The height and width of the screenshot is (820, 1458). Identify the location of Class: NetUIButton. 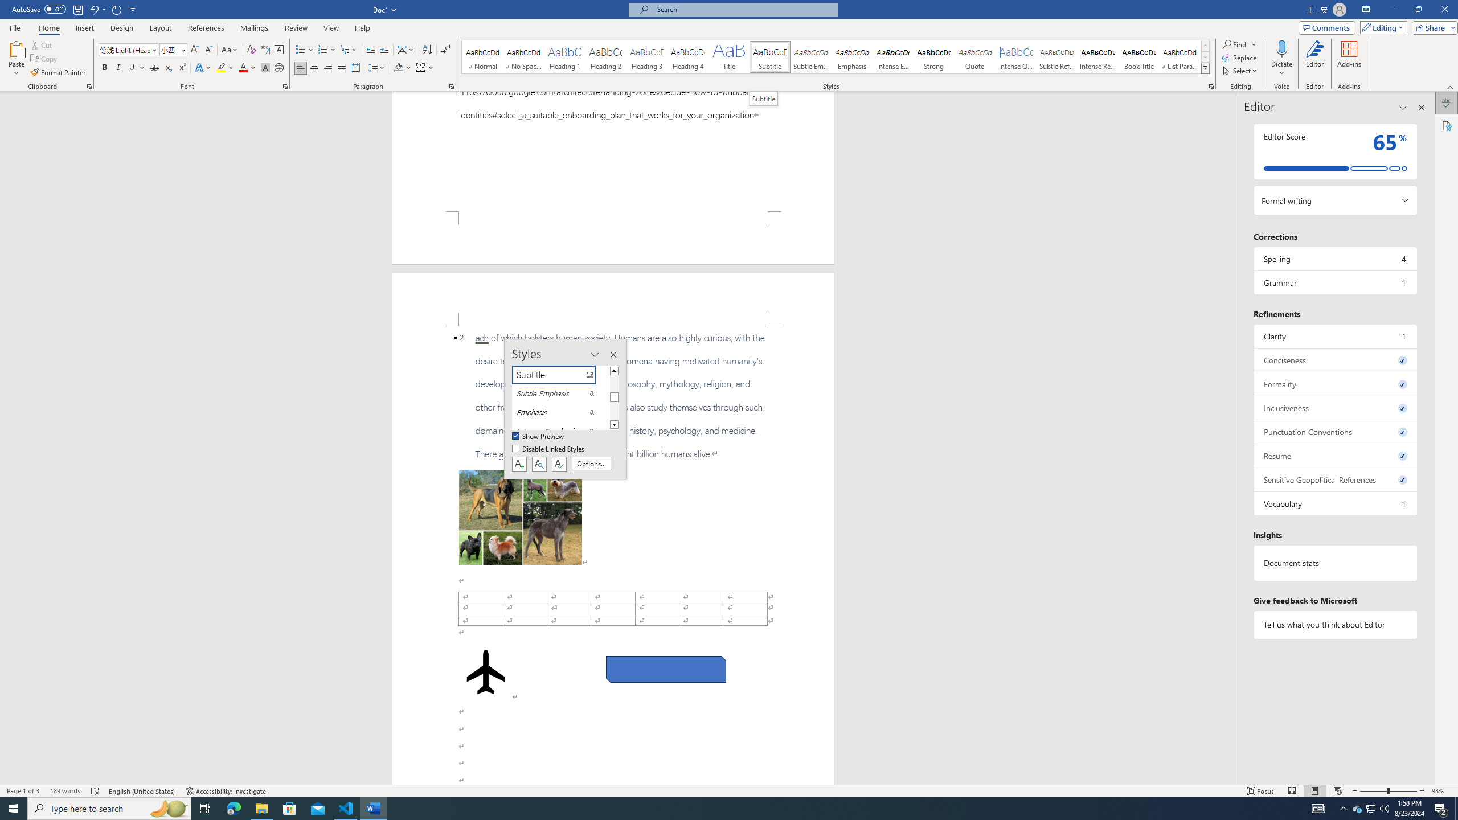
(559, 464).